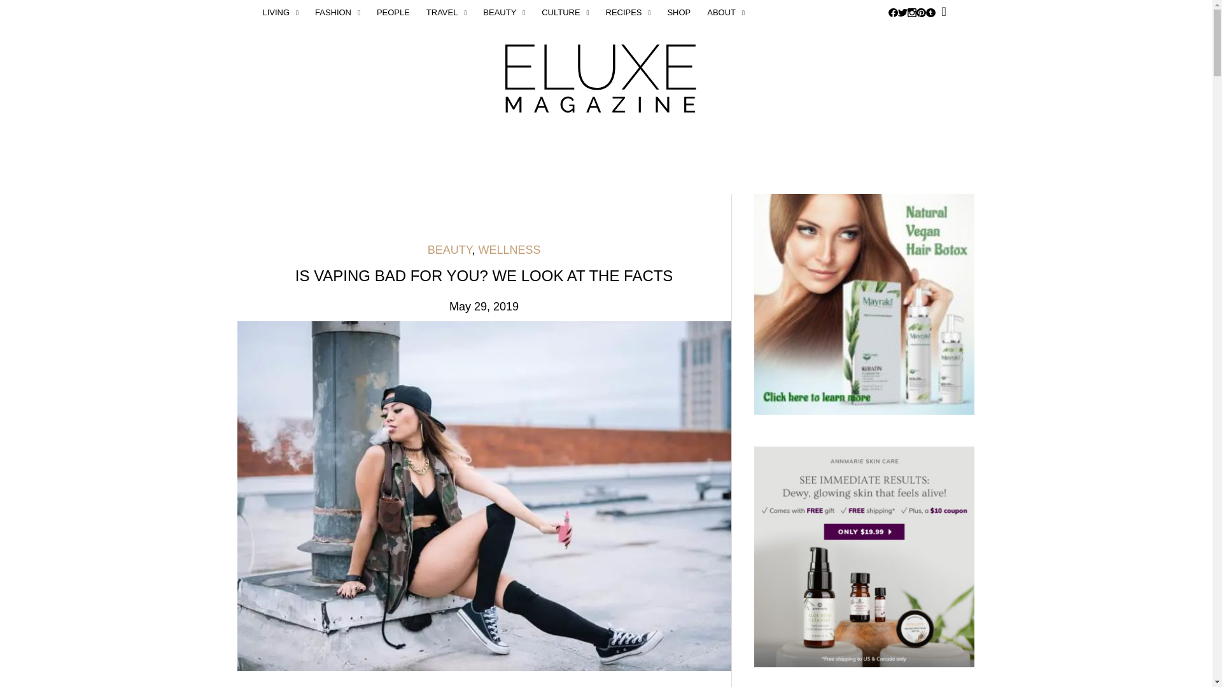 Image resolution: width=1222 pixels, height=687 pixels. What do you see at coordinates (504, 13) in the screenshot?
I see `BEAUTY` at bounding box center [504, 13].